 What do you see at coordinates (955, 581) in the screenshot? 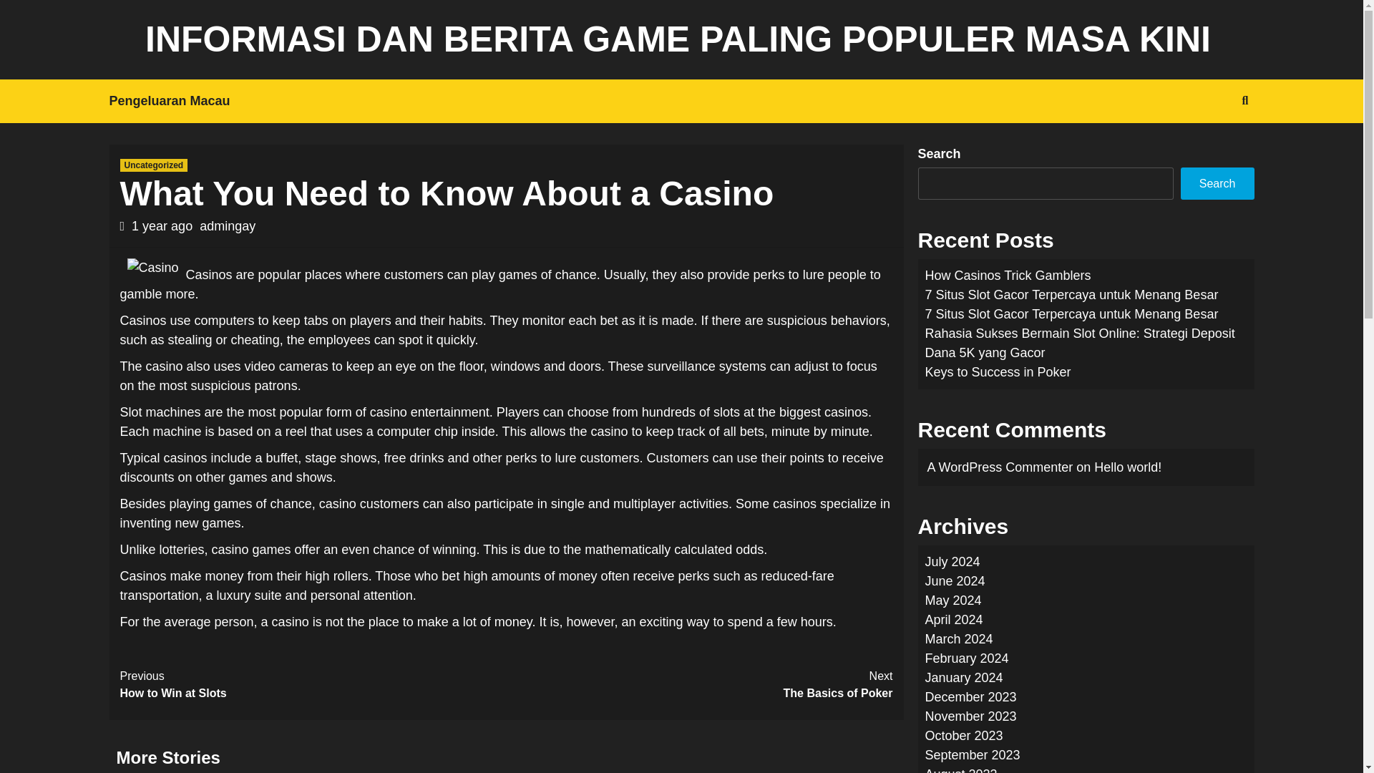
I see `June 2024` at bounding box center [955, 581].